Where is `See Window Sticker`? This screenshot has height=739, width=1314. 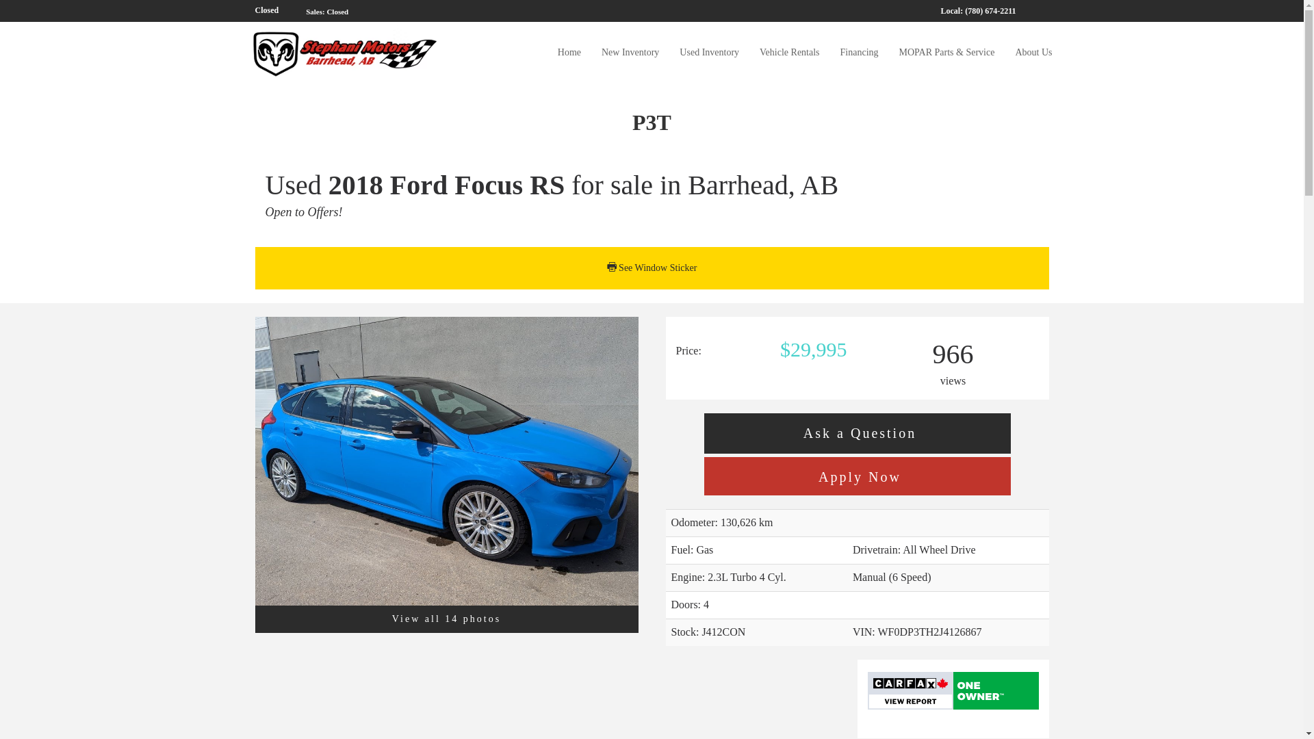 See Window Sticker is located at coordinates (652, 268).